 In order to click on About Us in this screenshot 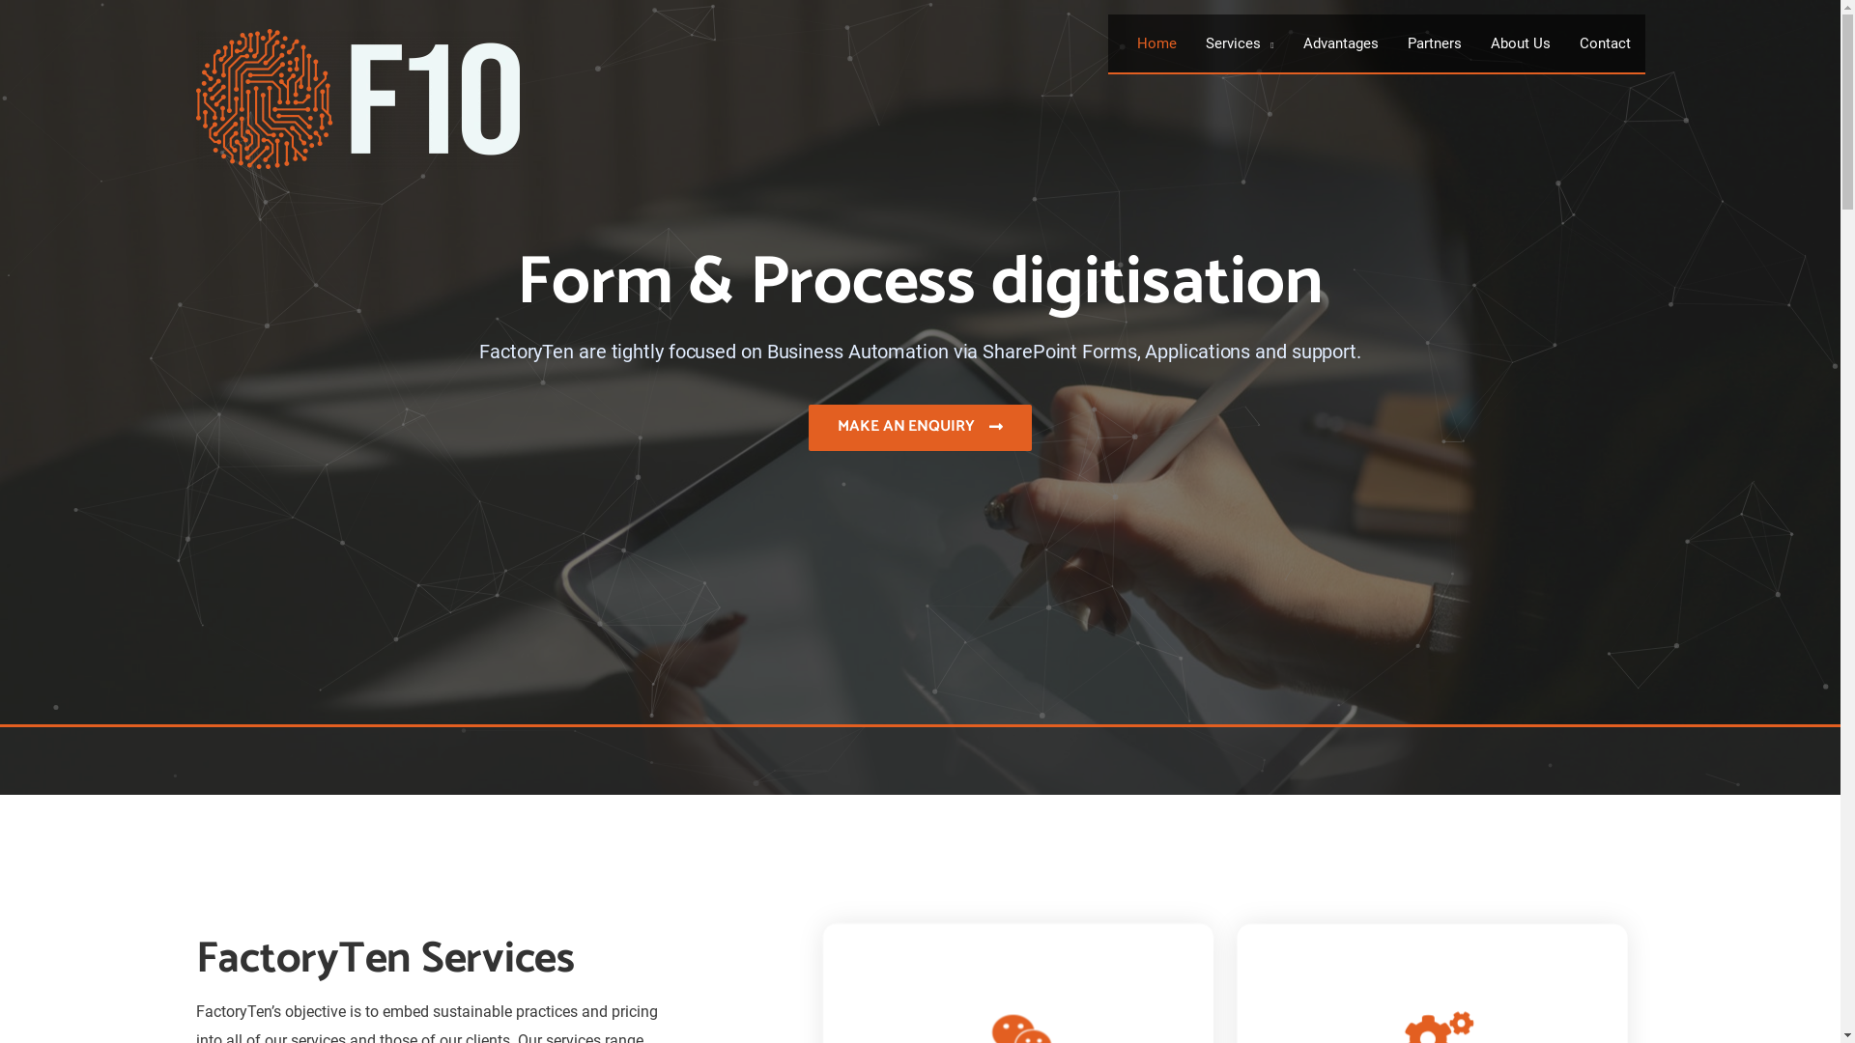, I will do `click(1521, 43)`.